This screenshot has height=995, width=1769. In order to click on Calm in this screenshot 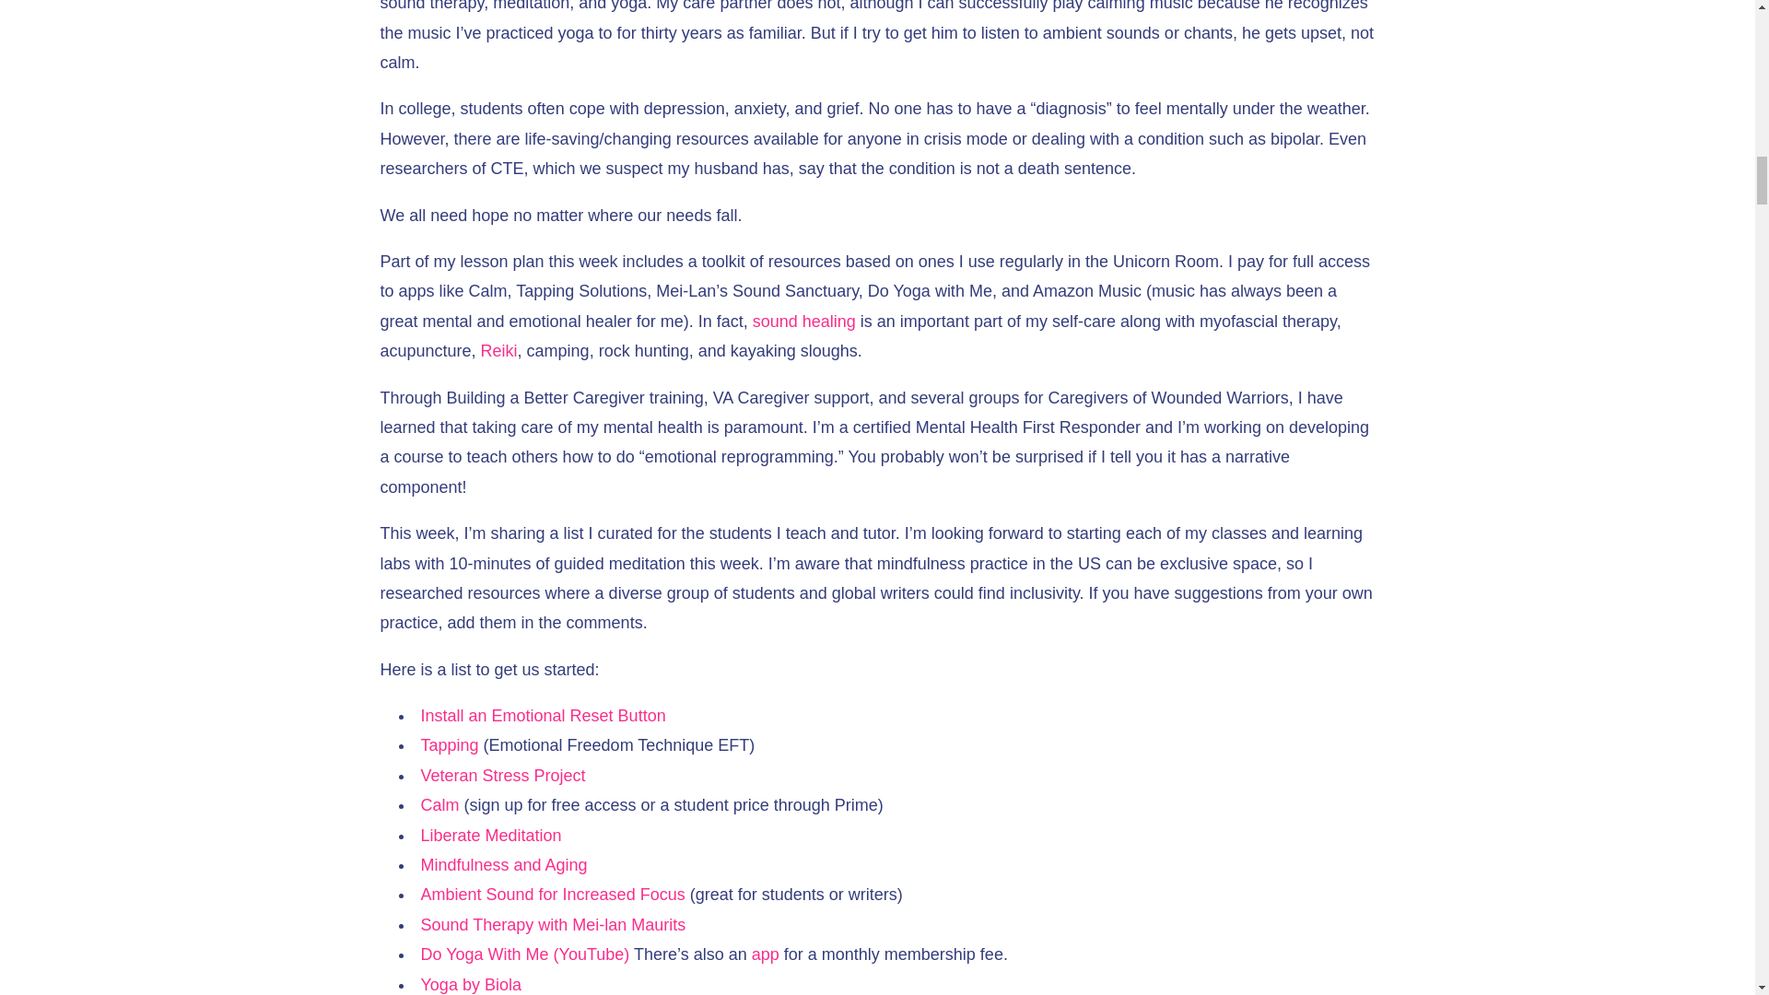, I will do `click(439, 805)`.